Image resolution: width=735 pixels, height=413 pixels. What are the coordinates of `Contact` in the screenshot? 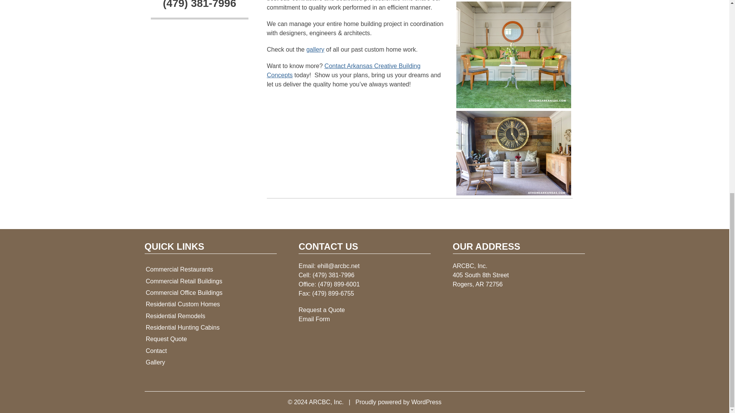 It's located at (211, 351).